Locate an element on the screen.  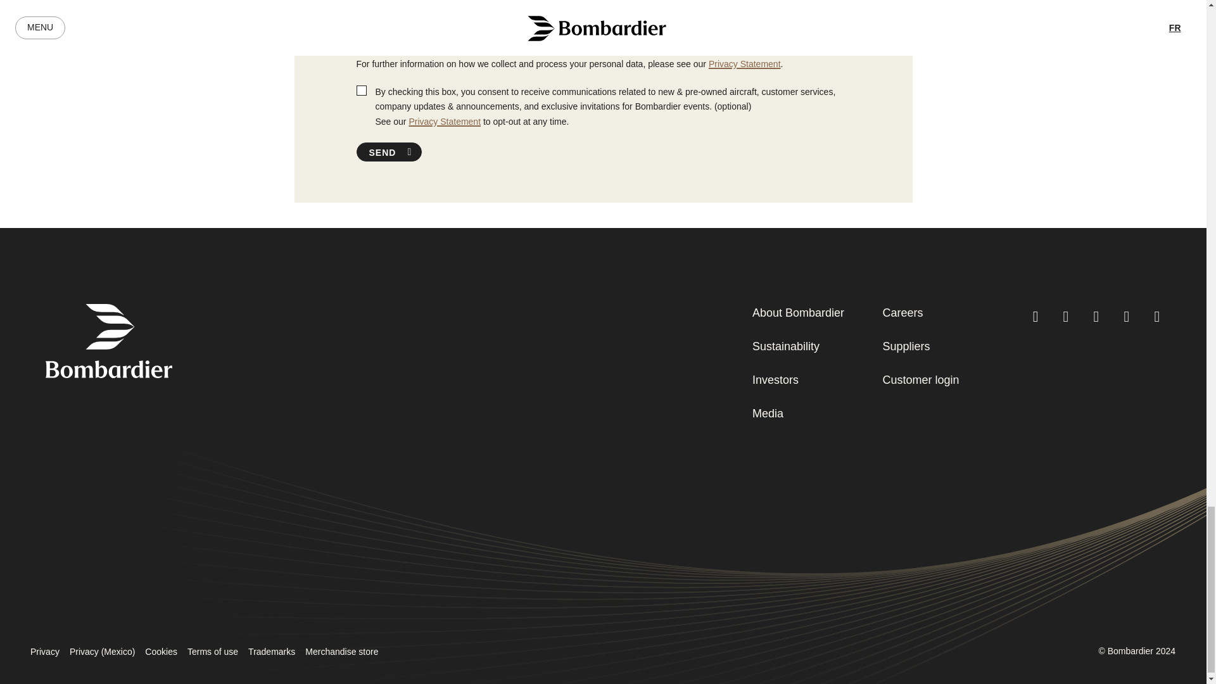
LinkedIn is located at coordinates (1126, 316).